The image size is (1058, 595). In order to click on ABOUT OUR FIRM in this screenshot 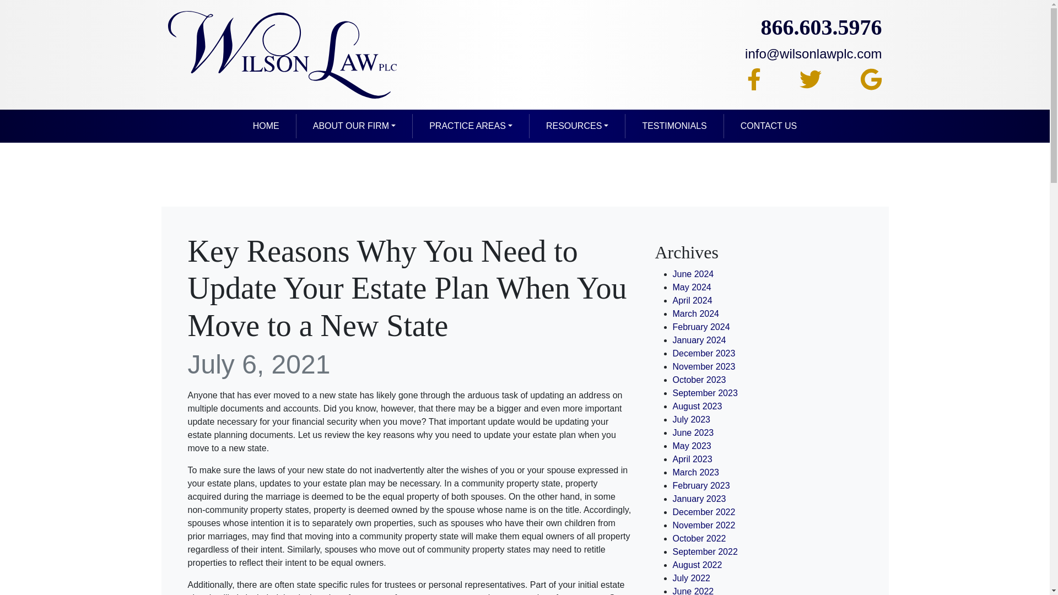, I will do `click(354, 126)`.